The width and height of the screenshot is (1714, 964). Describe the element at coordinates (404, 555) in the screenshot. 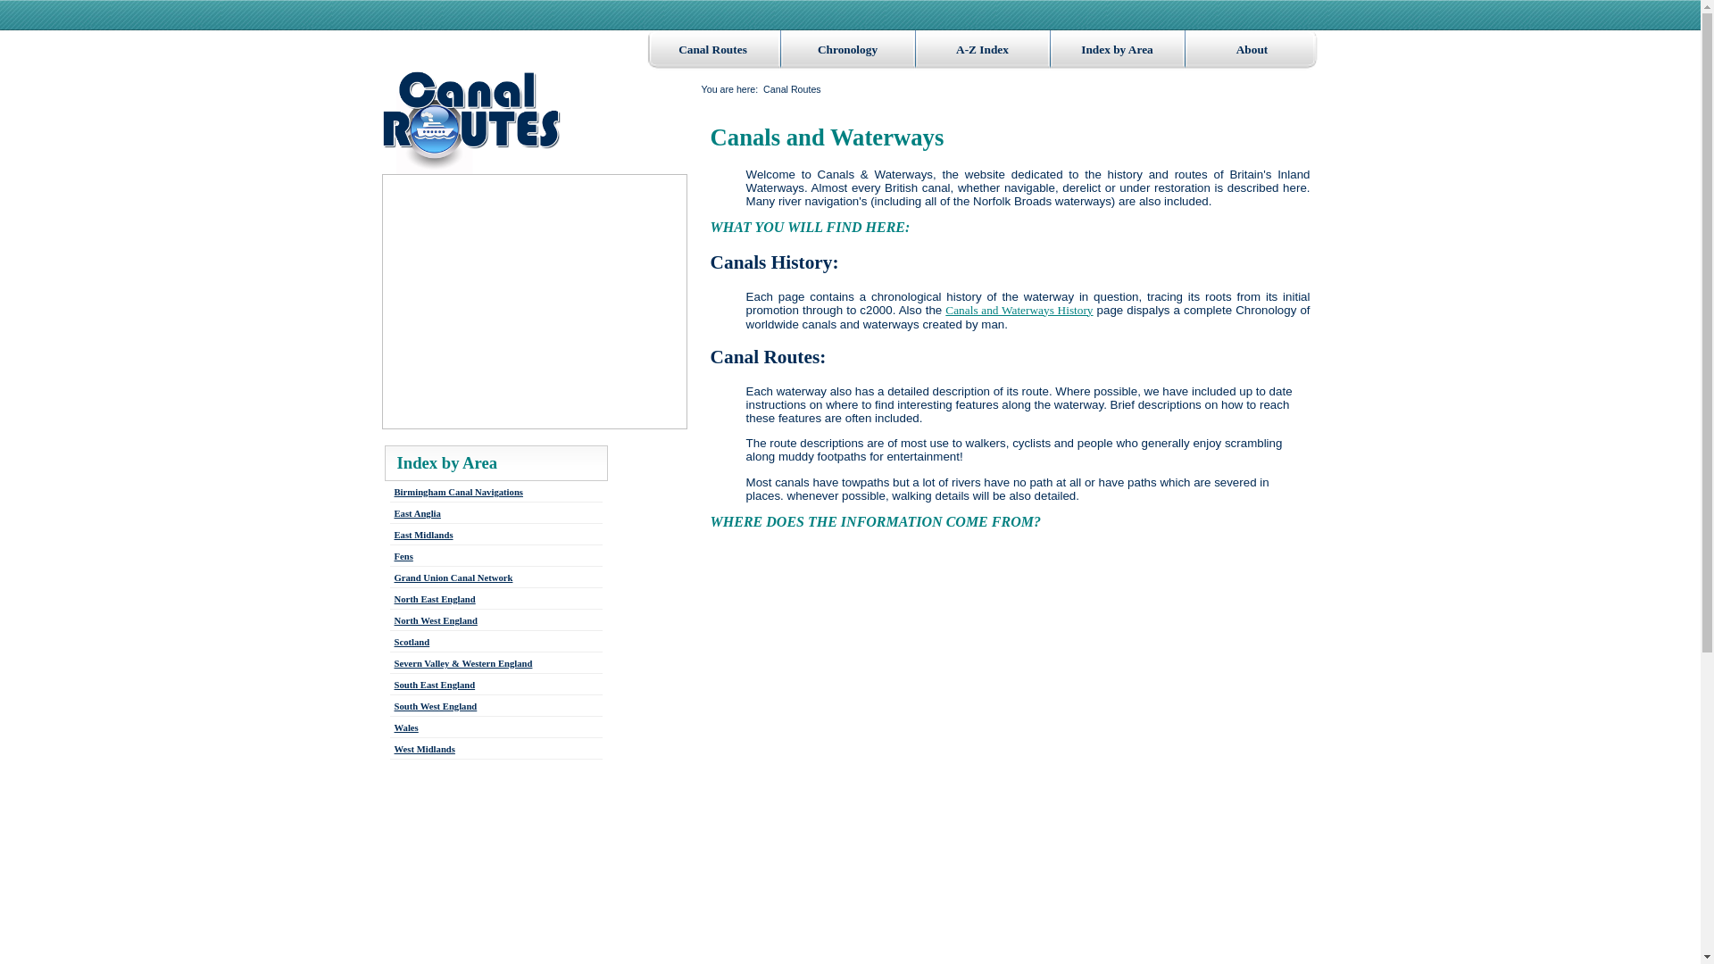

I see `Fens` at that location.